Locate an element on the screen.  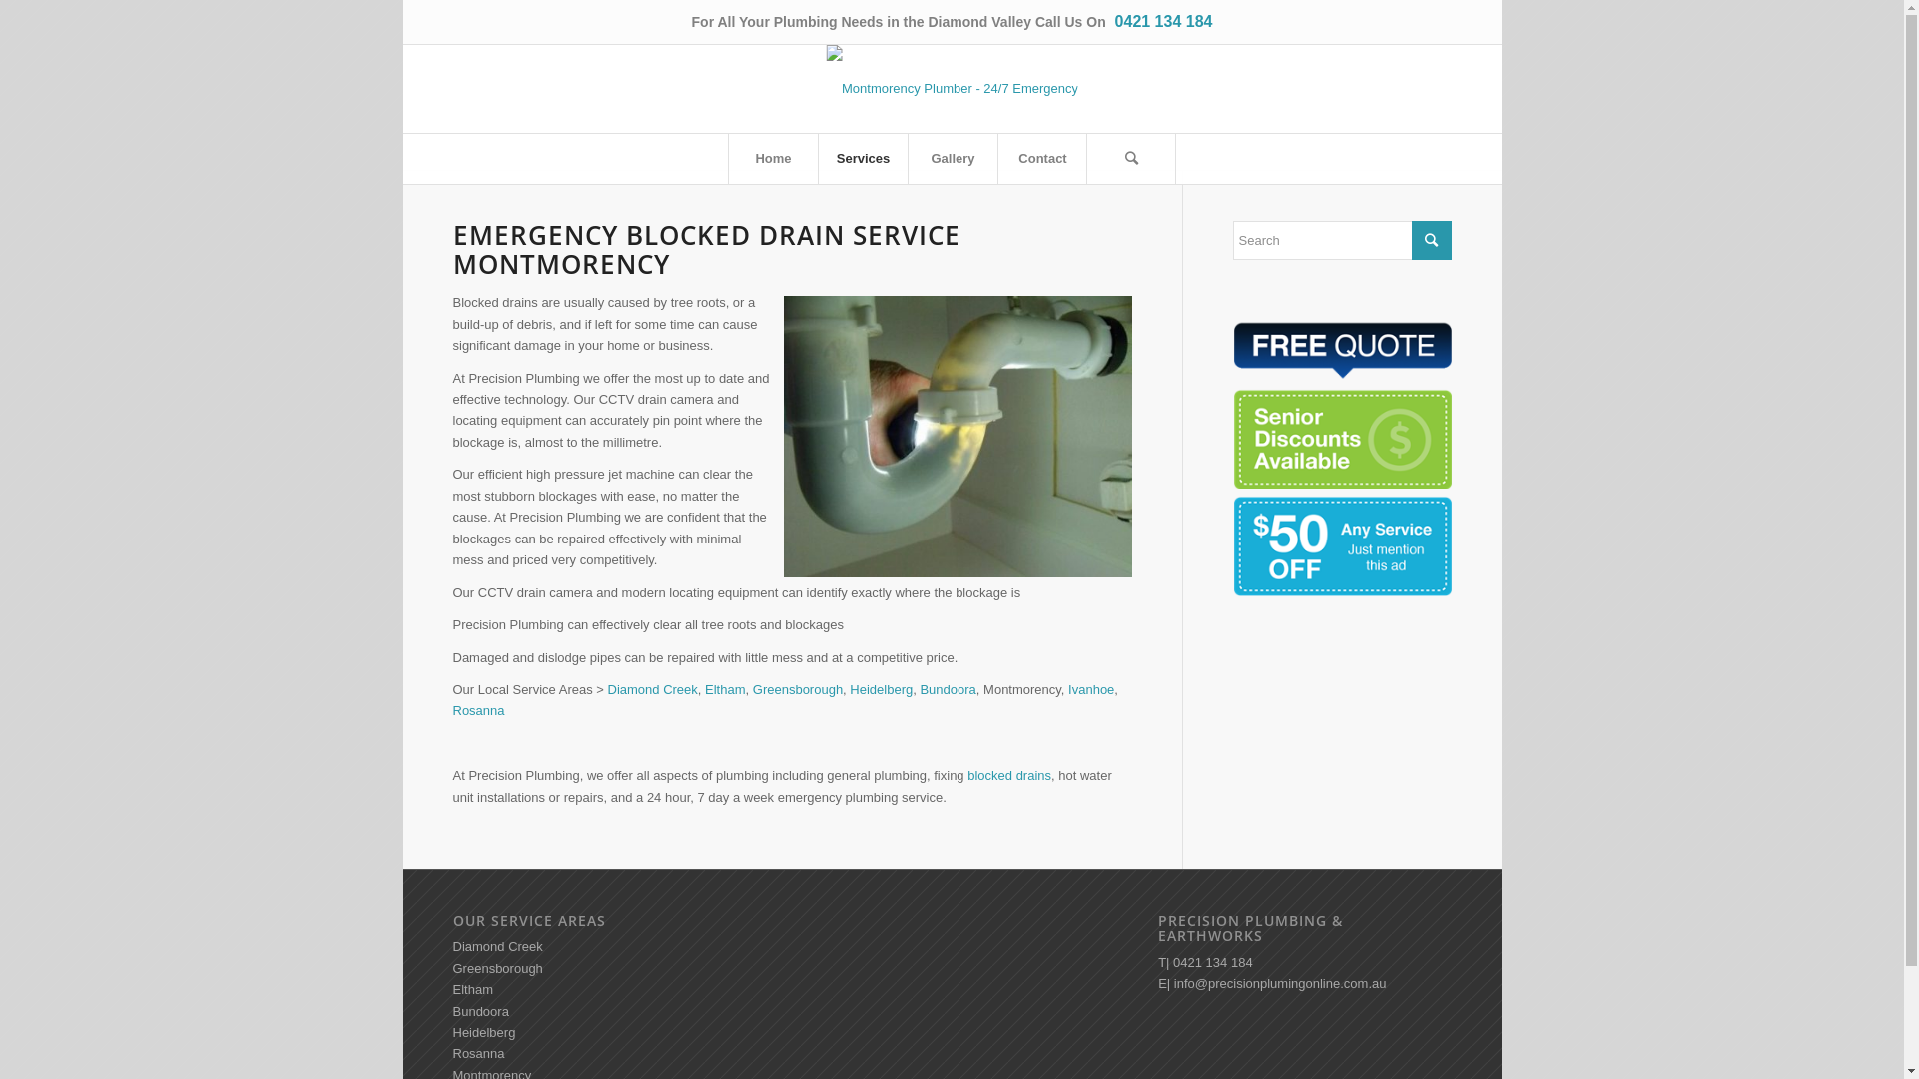
Home is located at coordinates (773, 159).